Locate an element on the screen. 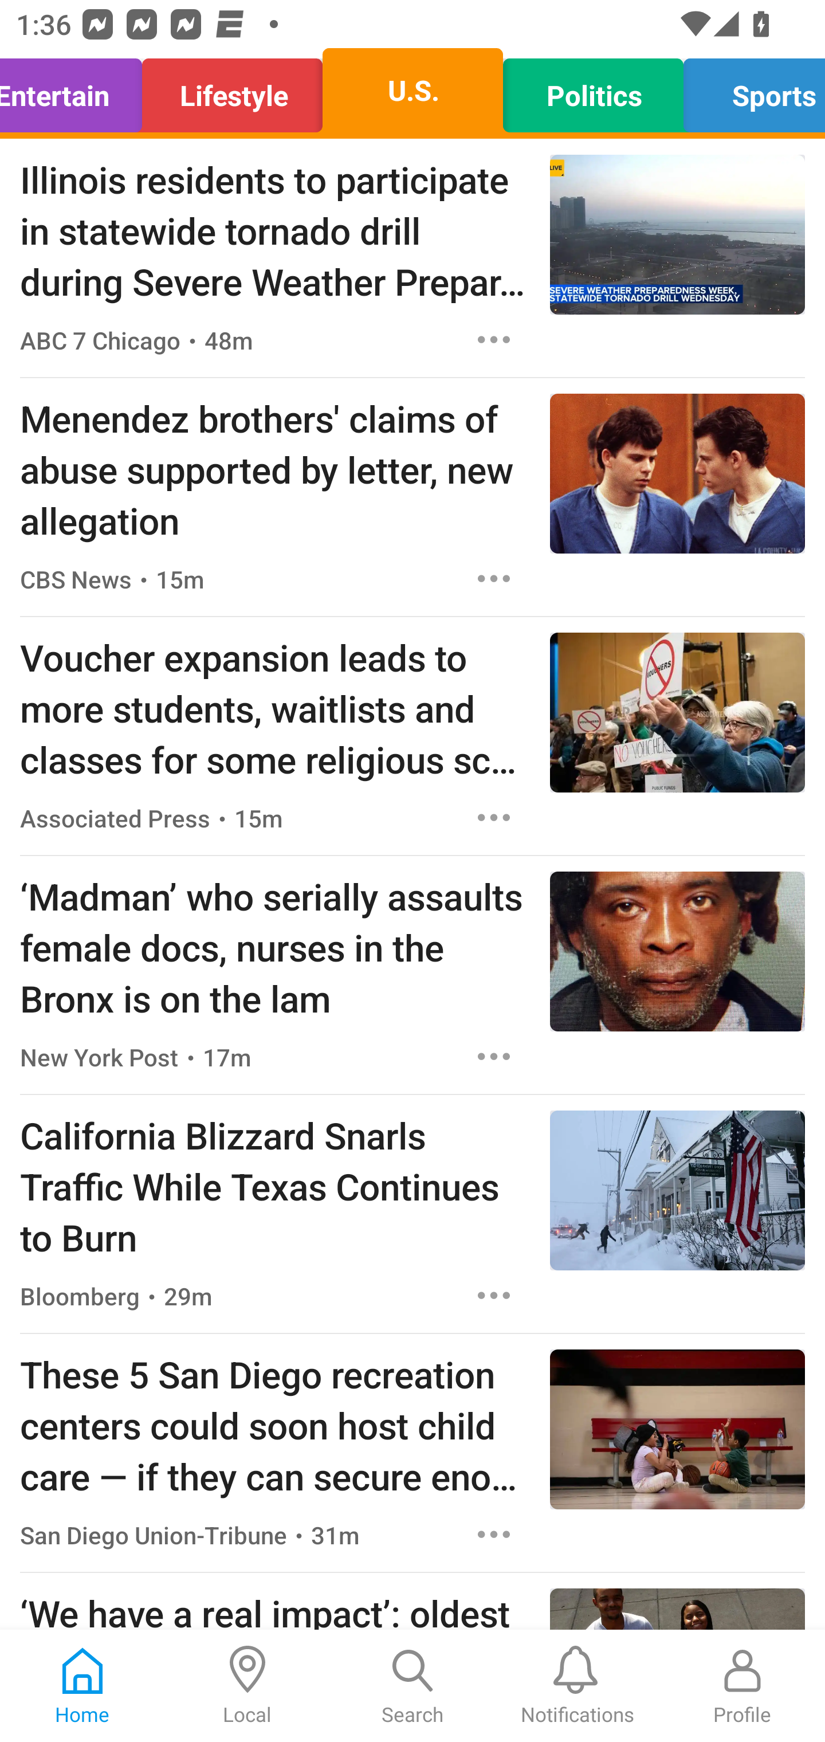 Image resolution: width=825 pixels, height=1742 pixels. Politics is located at coordinates (592, 91).